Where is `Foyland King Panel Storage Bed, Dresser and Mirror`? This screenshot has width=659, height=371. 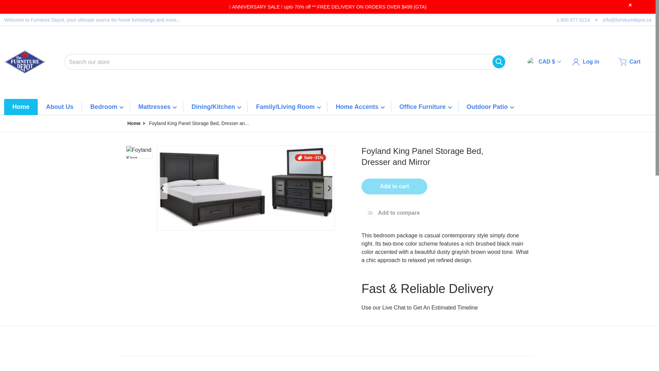
Foyland King Panel Storage Bed, Dresser and Mirror is located at coordinates (139, 152).